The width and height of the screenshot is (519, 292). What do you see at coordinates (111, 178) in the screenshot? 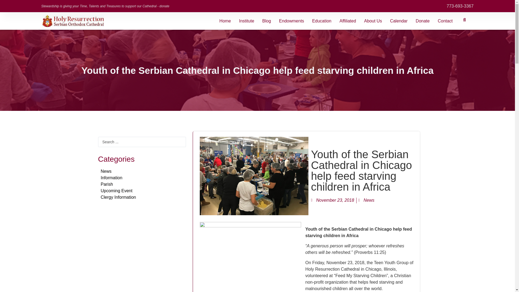
I see `Information` at bounding box center [111, 178].